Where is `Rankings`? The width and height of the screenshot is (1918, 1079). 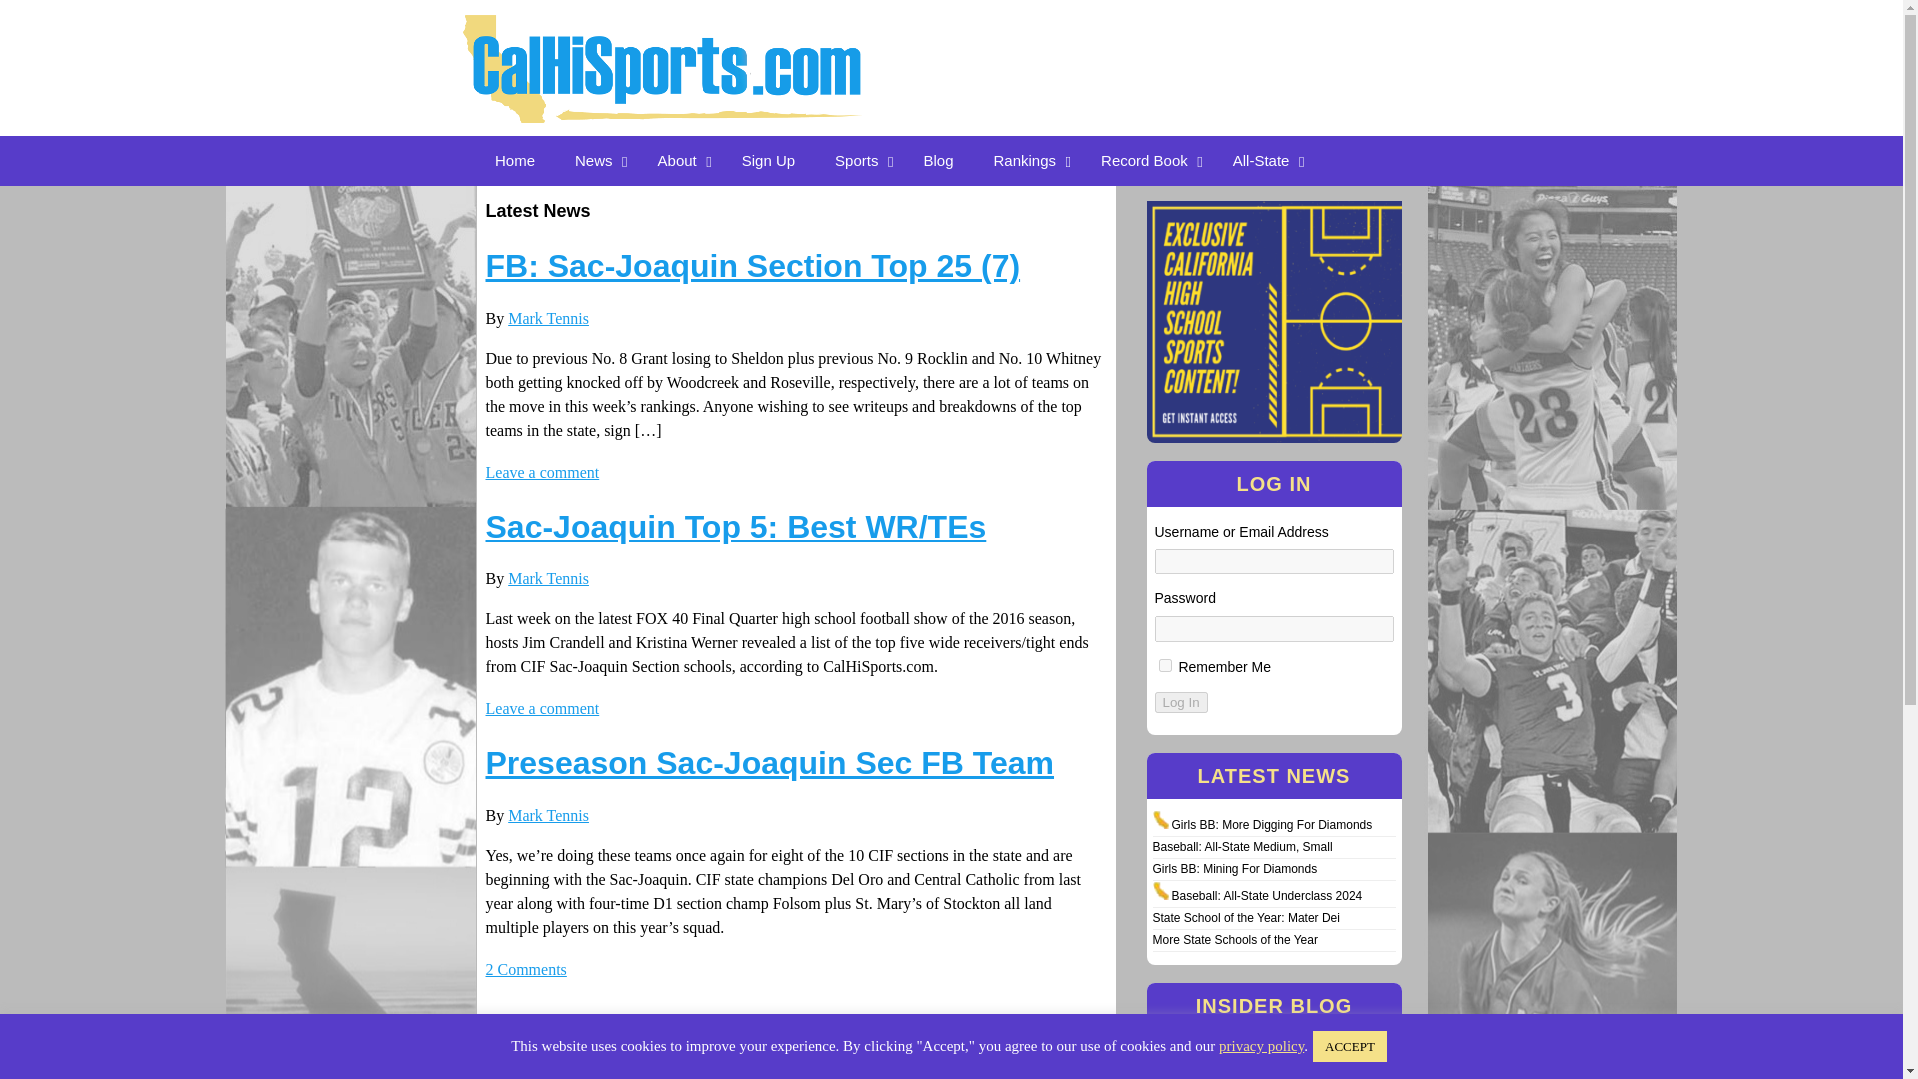 Rankings is located at coordinates (1027, 160).